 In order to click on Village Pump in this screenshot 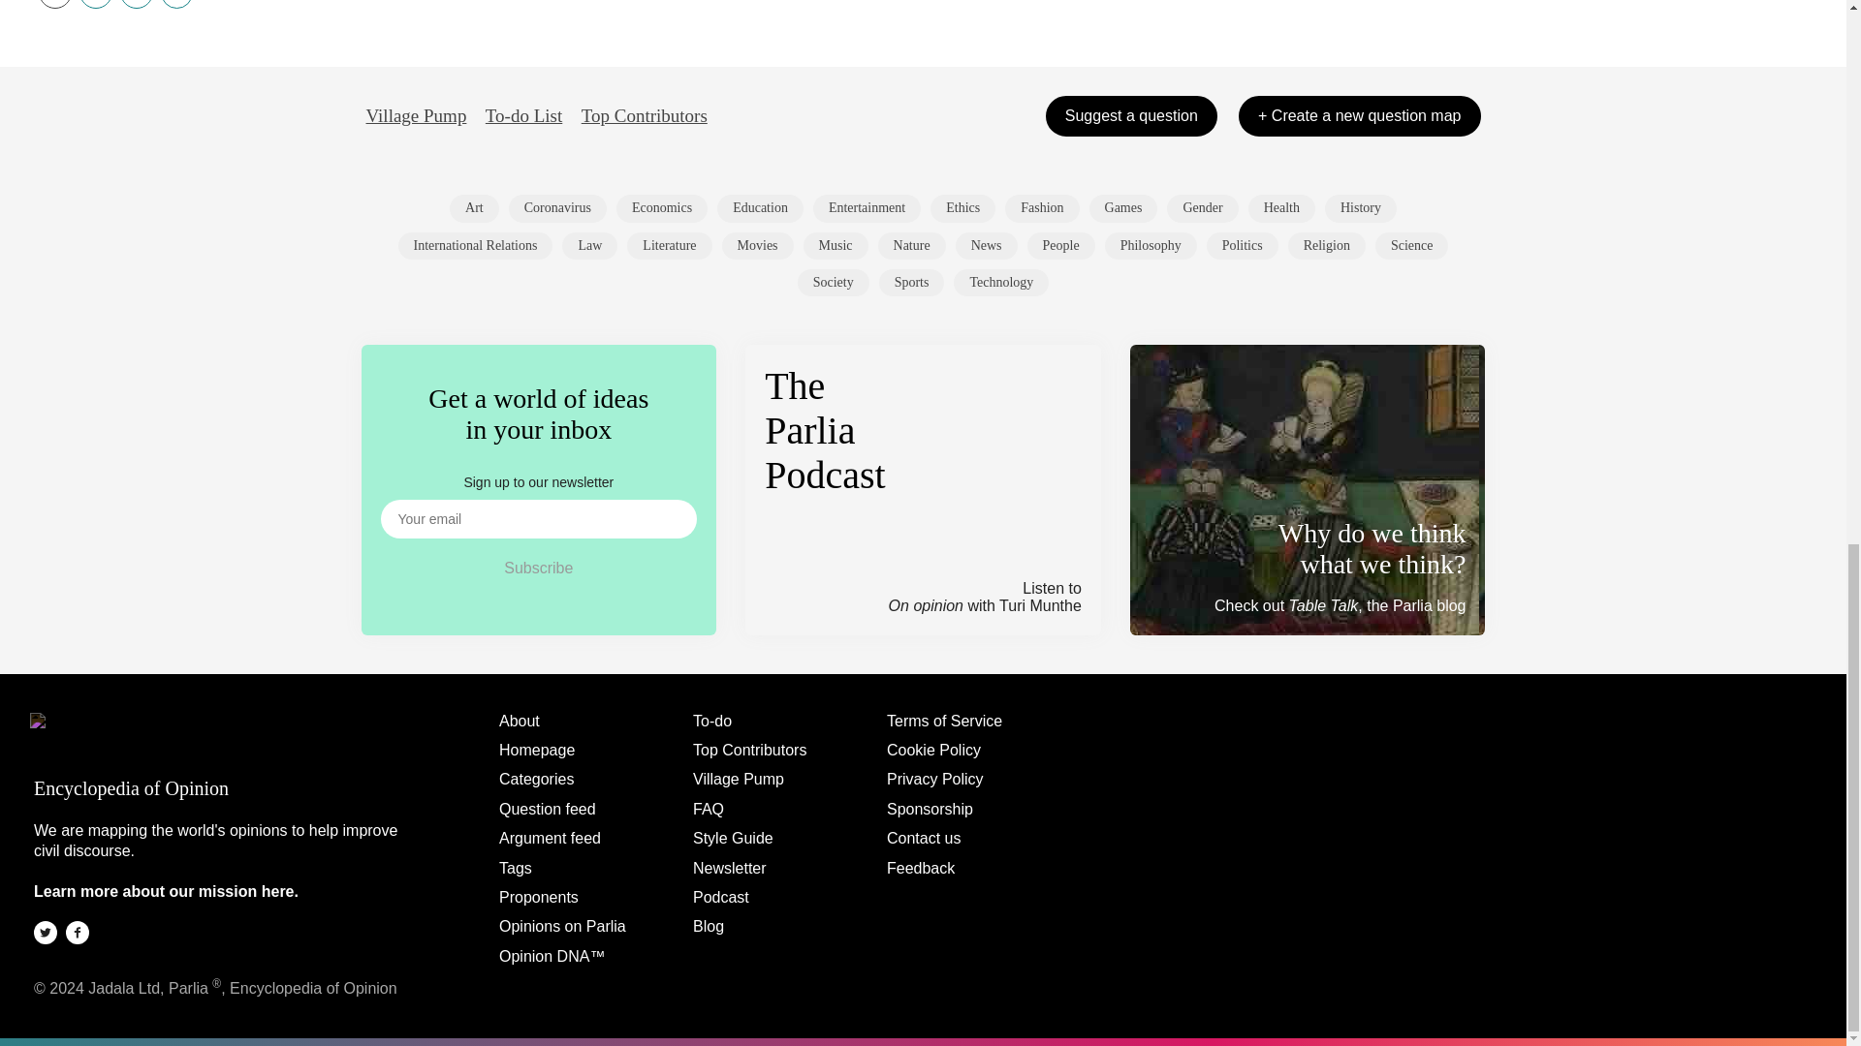, I will do `click(417, 116)`.